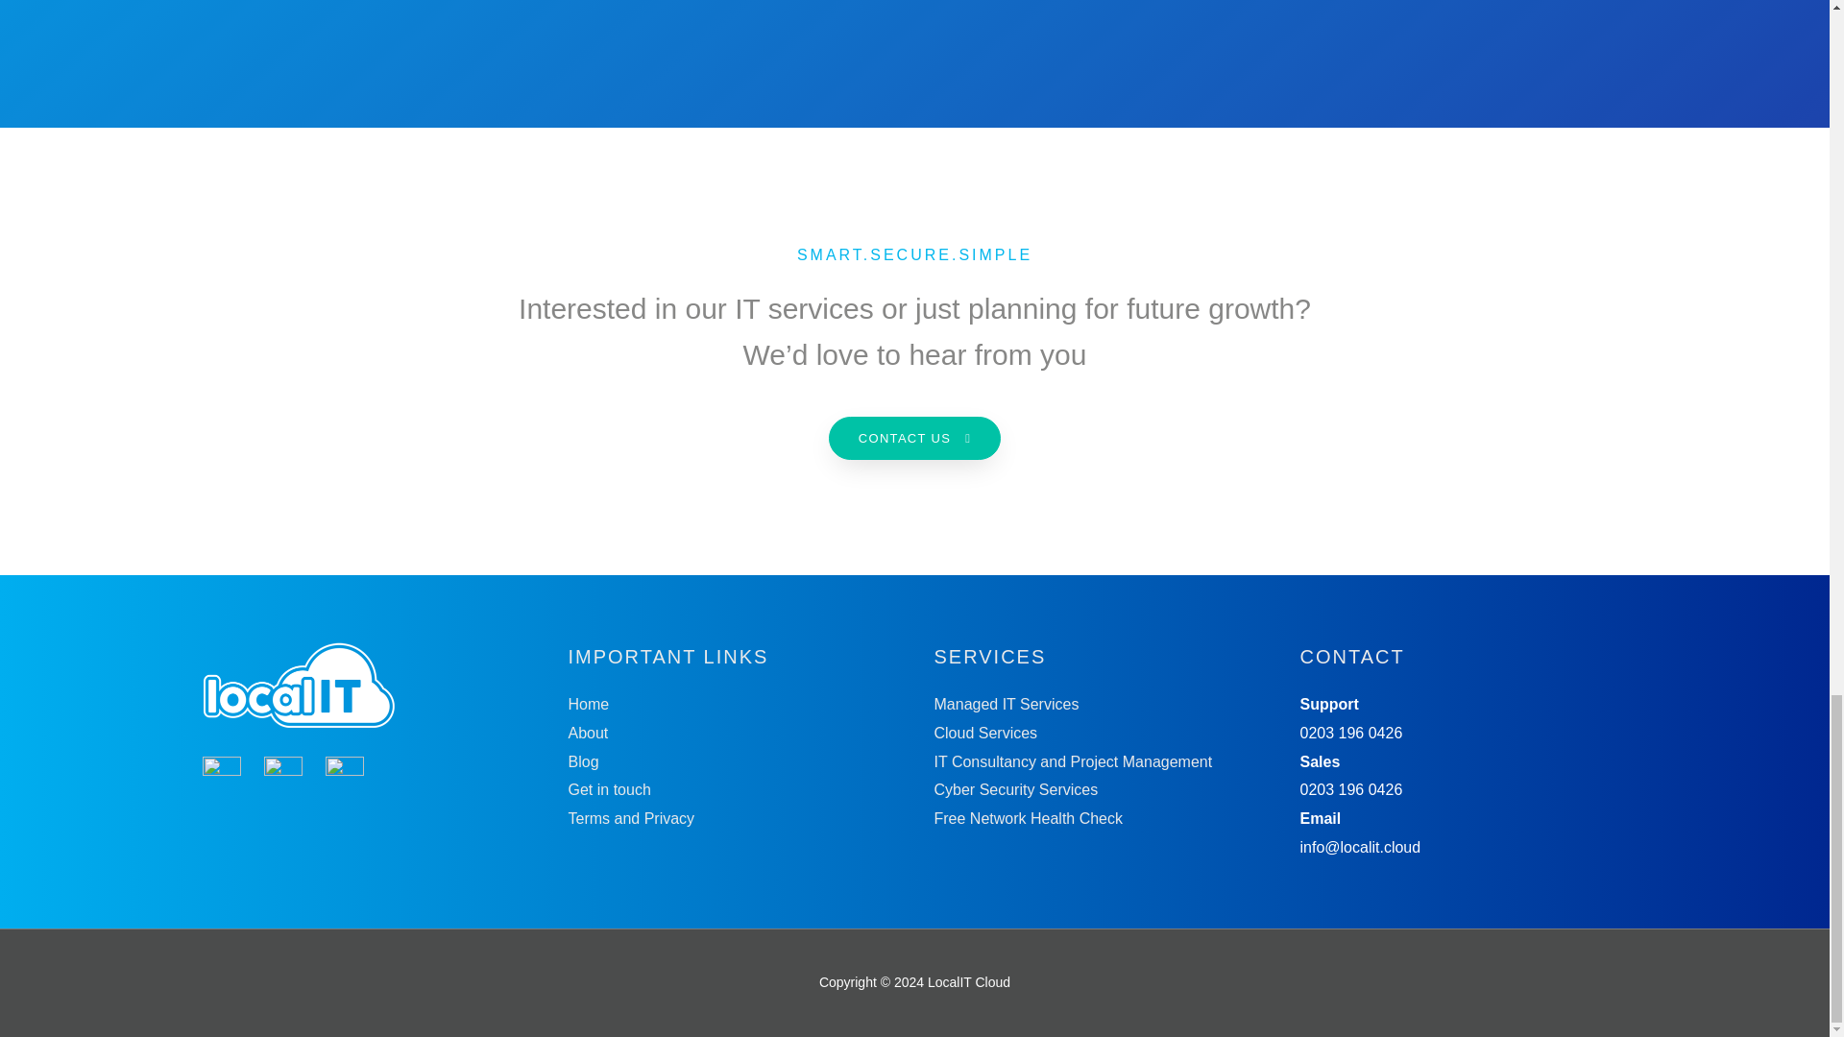  What do you see at coordinates (1014, 789) in the screenshot?
I see `Cyber Security Services` at bounding box center [1014, 789].